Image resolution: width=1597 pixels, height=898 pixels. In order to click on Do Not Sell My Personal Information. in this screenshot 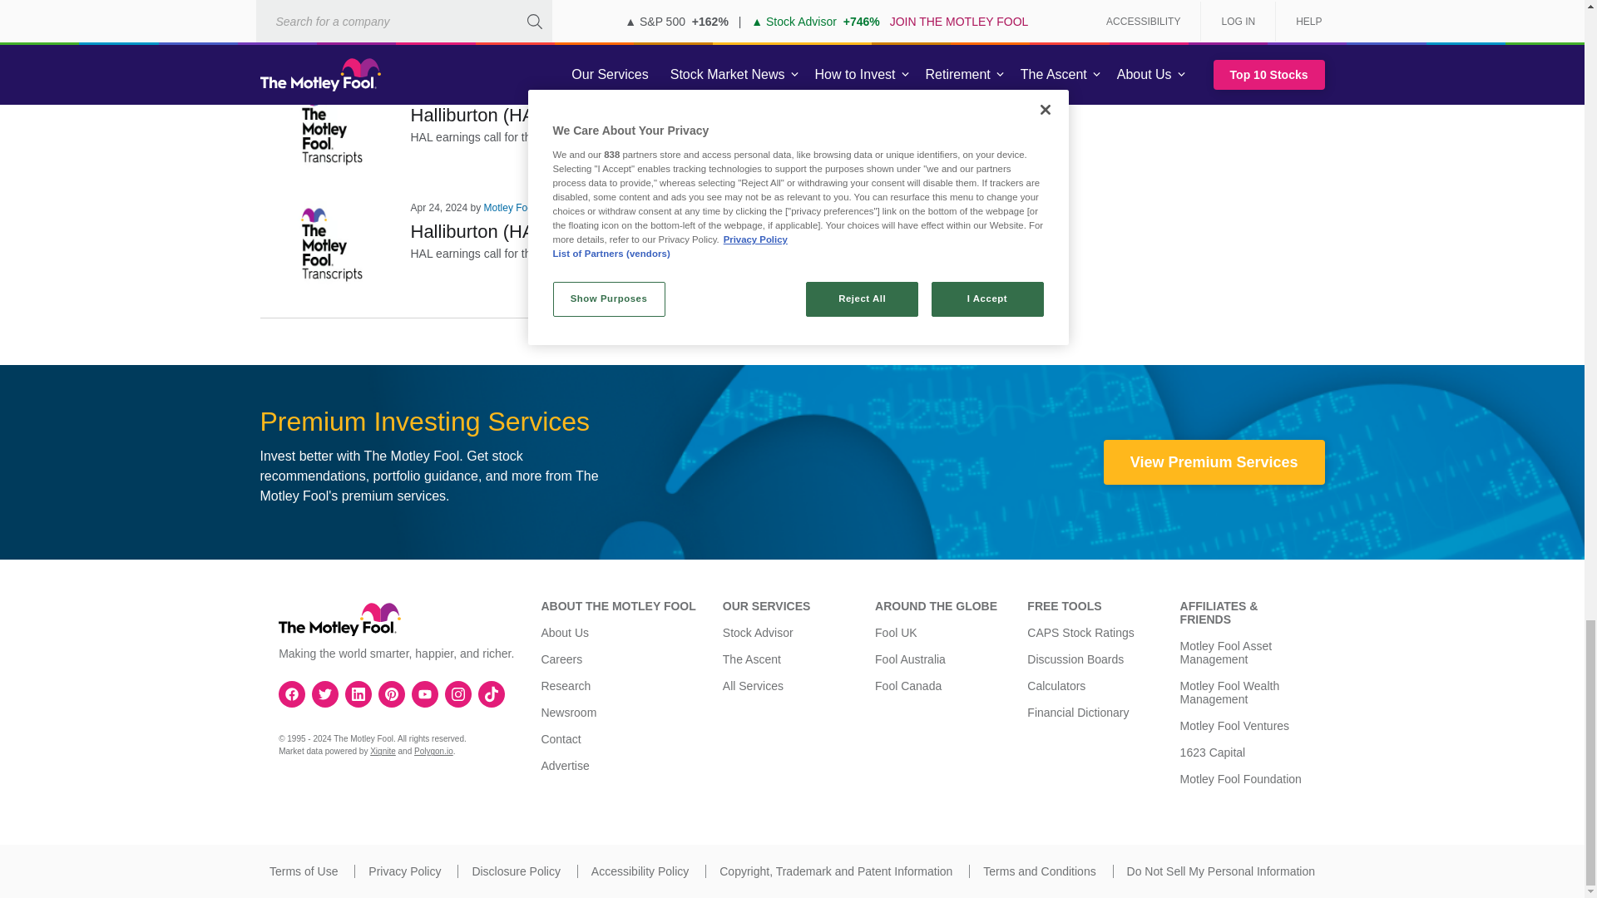, I will do `click(1221, 871)`.